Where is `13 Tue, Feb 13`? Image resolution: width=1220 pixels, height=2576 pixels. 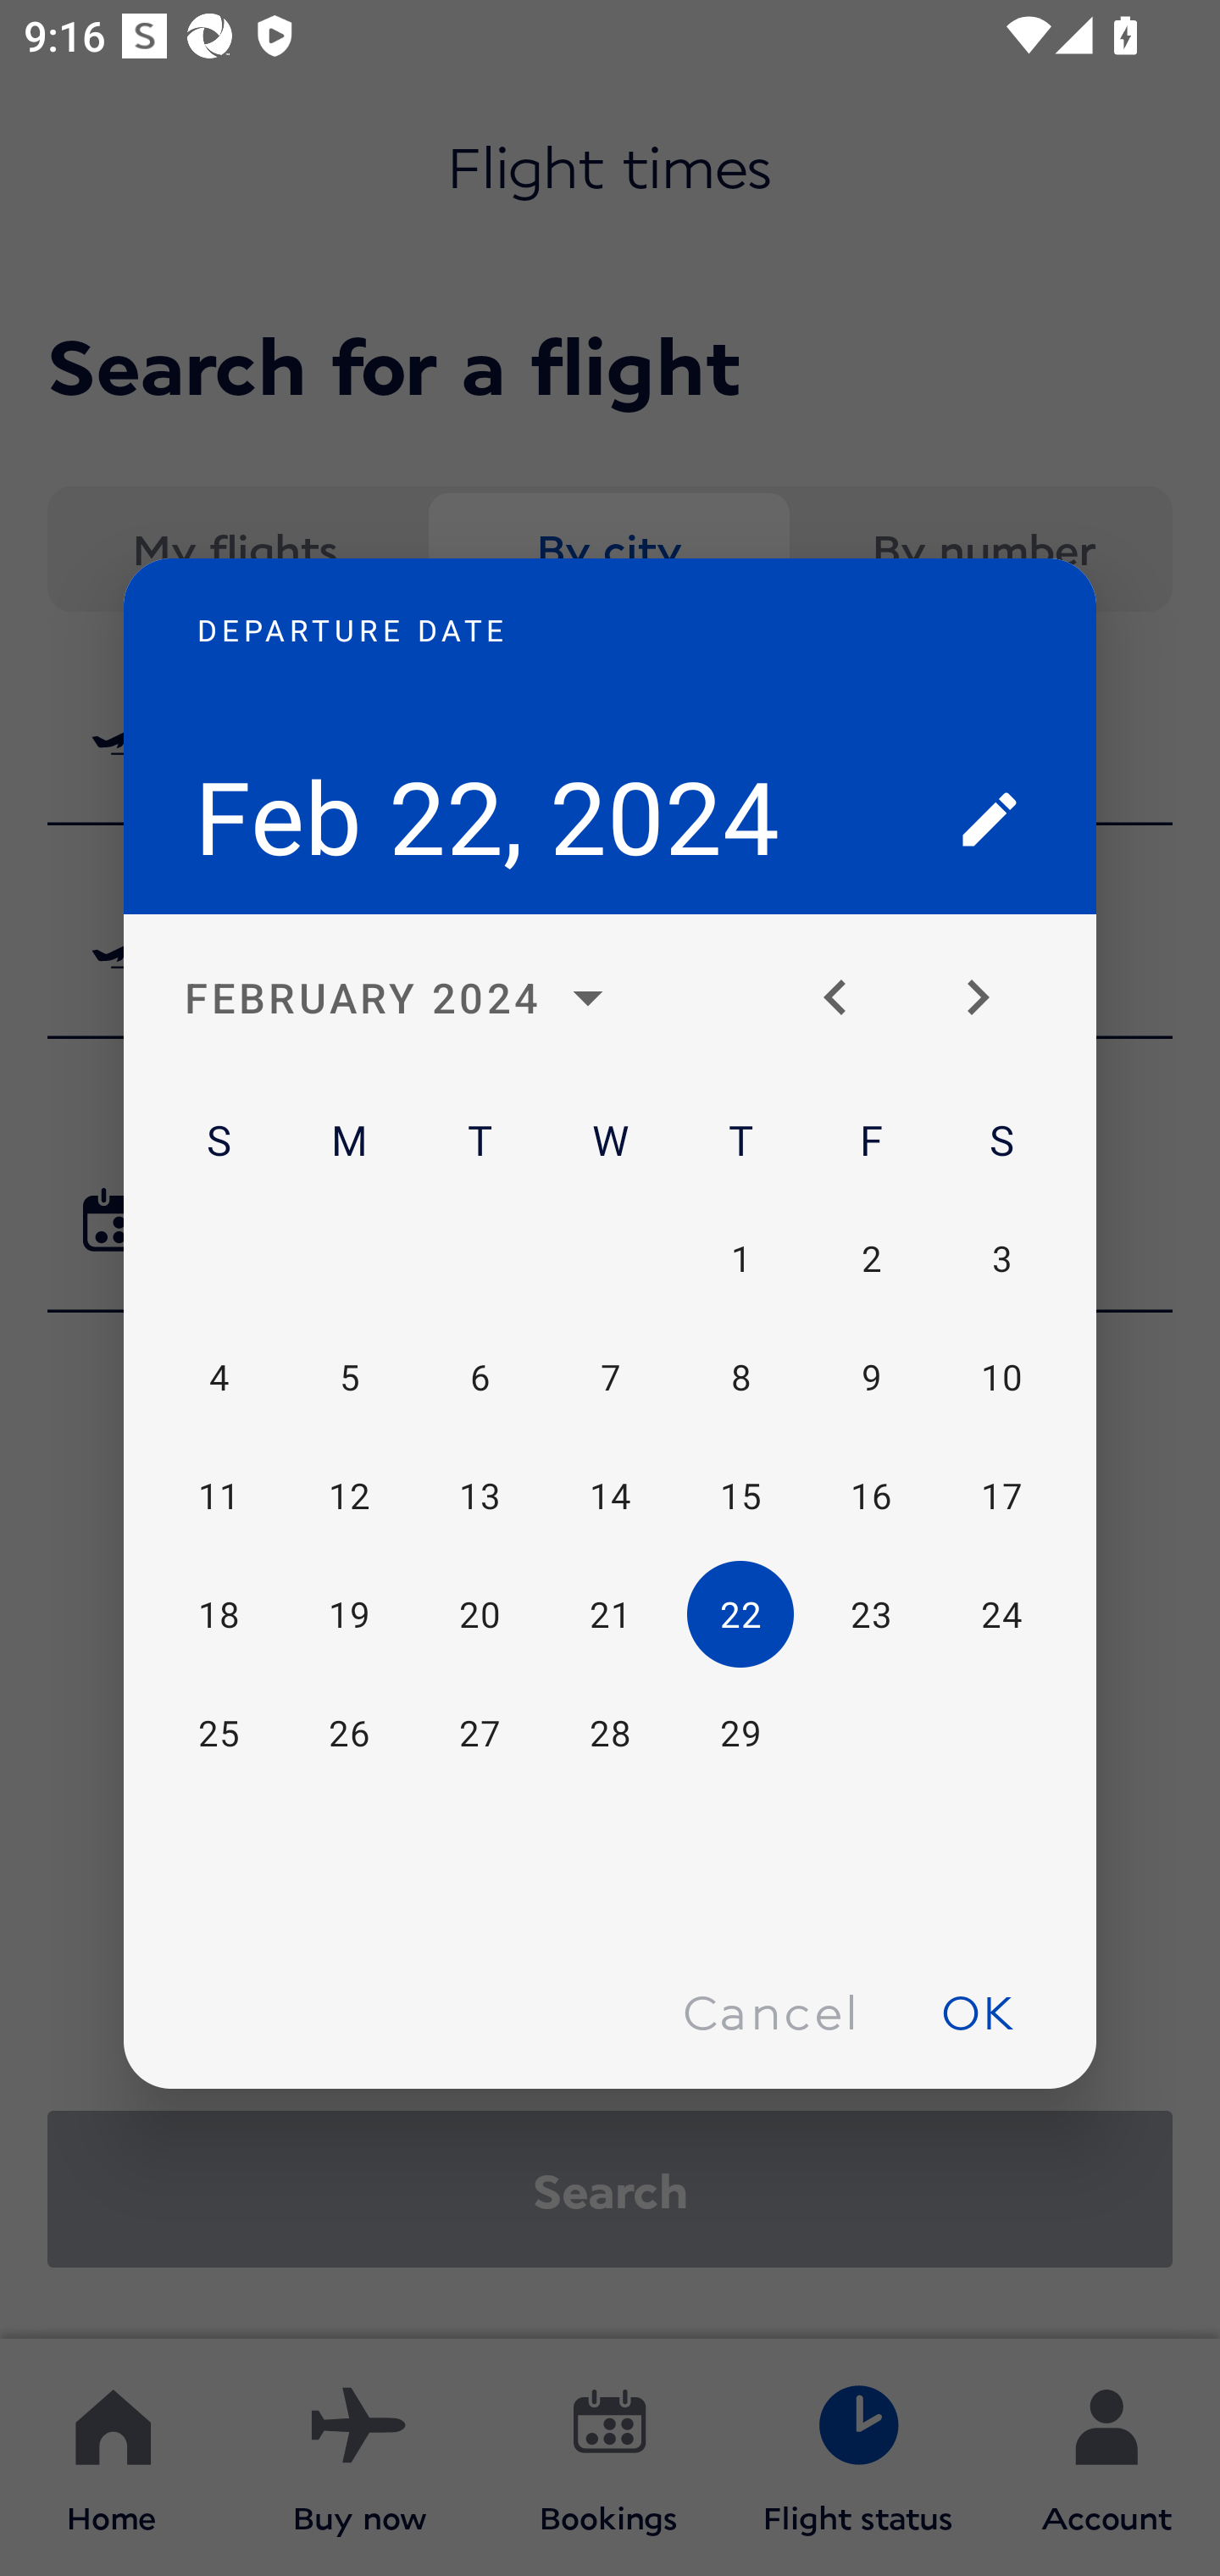
13 Tue, Feb 13 is located at coordinates (480, 1496).